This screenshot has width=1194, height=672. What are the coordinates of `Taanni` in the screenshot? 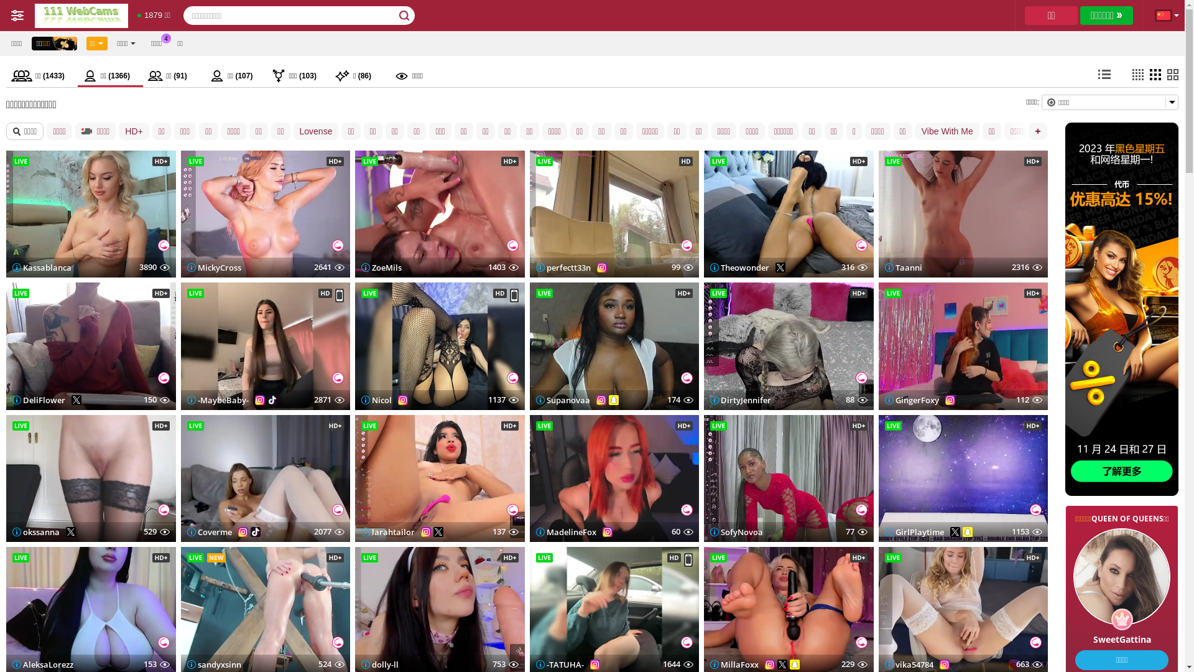 It's located at (903, 268).